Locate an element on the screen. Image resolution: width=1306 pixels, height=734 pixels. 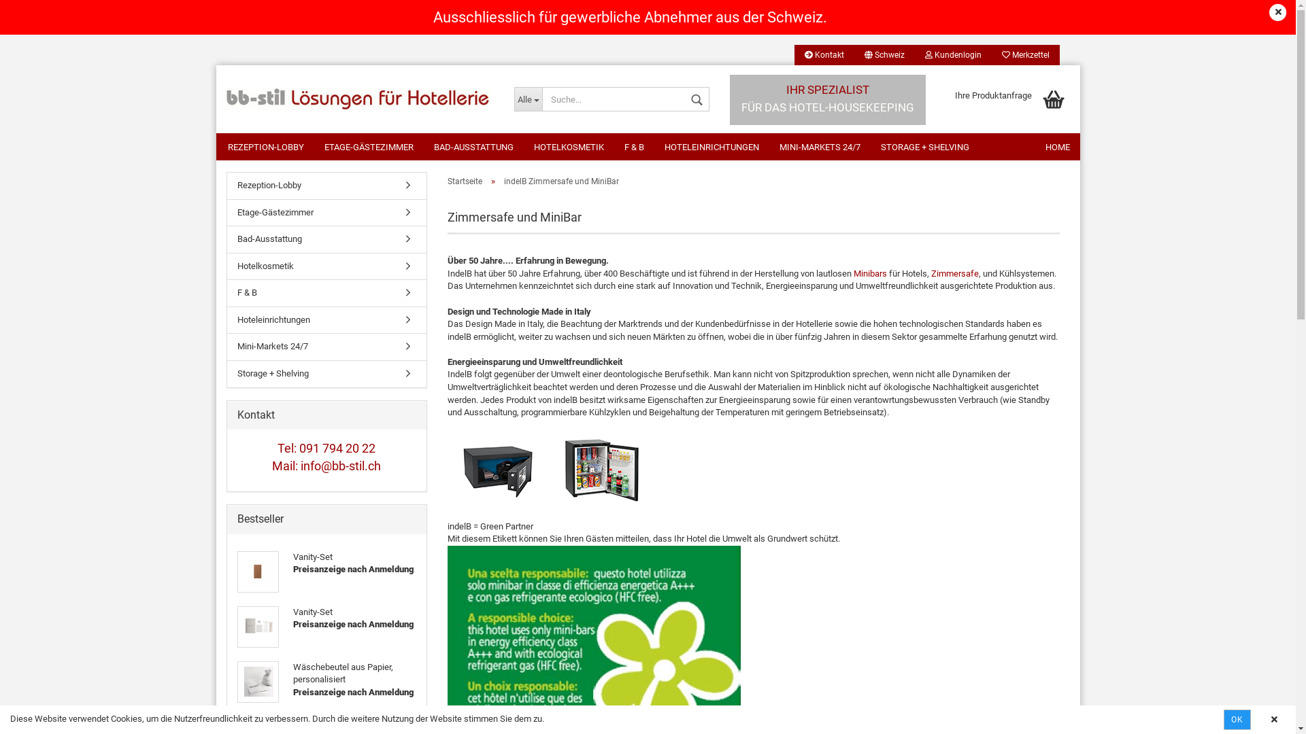
Speichern is located at coordinates (810, 155).